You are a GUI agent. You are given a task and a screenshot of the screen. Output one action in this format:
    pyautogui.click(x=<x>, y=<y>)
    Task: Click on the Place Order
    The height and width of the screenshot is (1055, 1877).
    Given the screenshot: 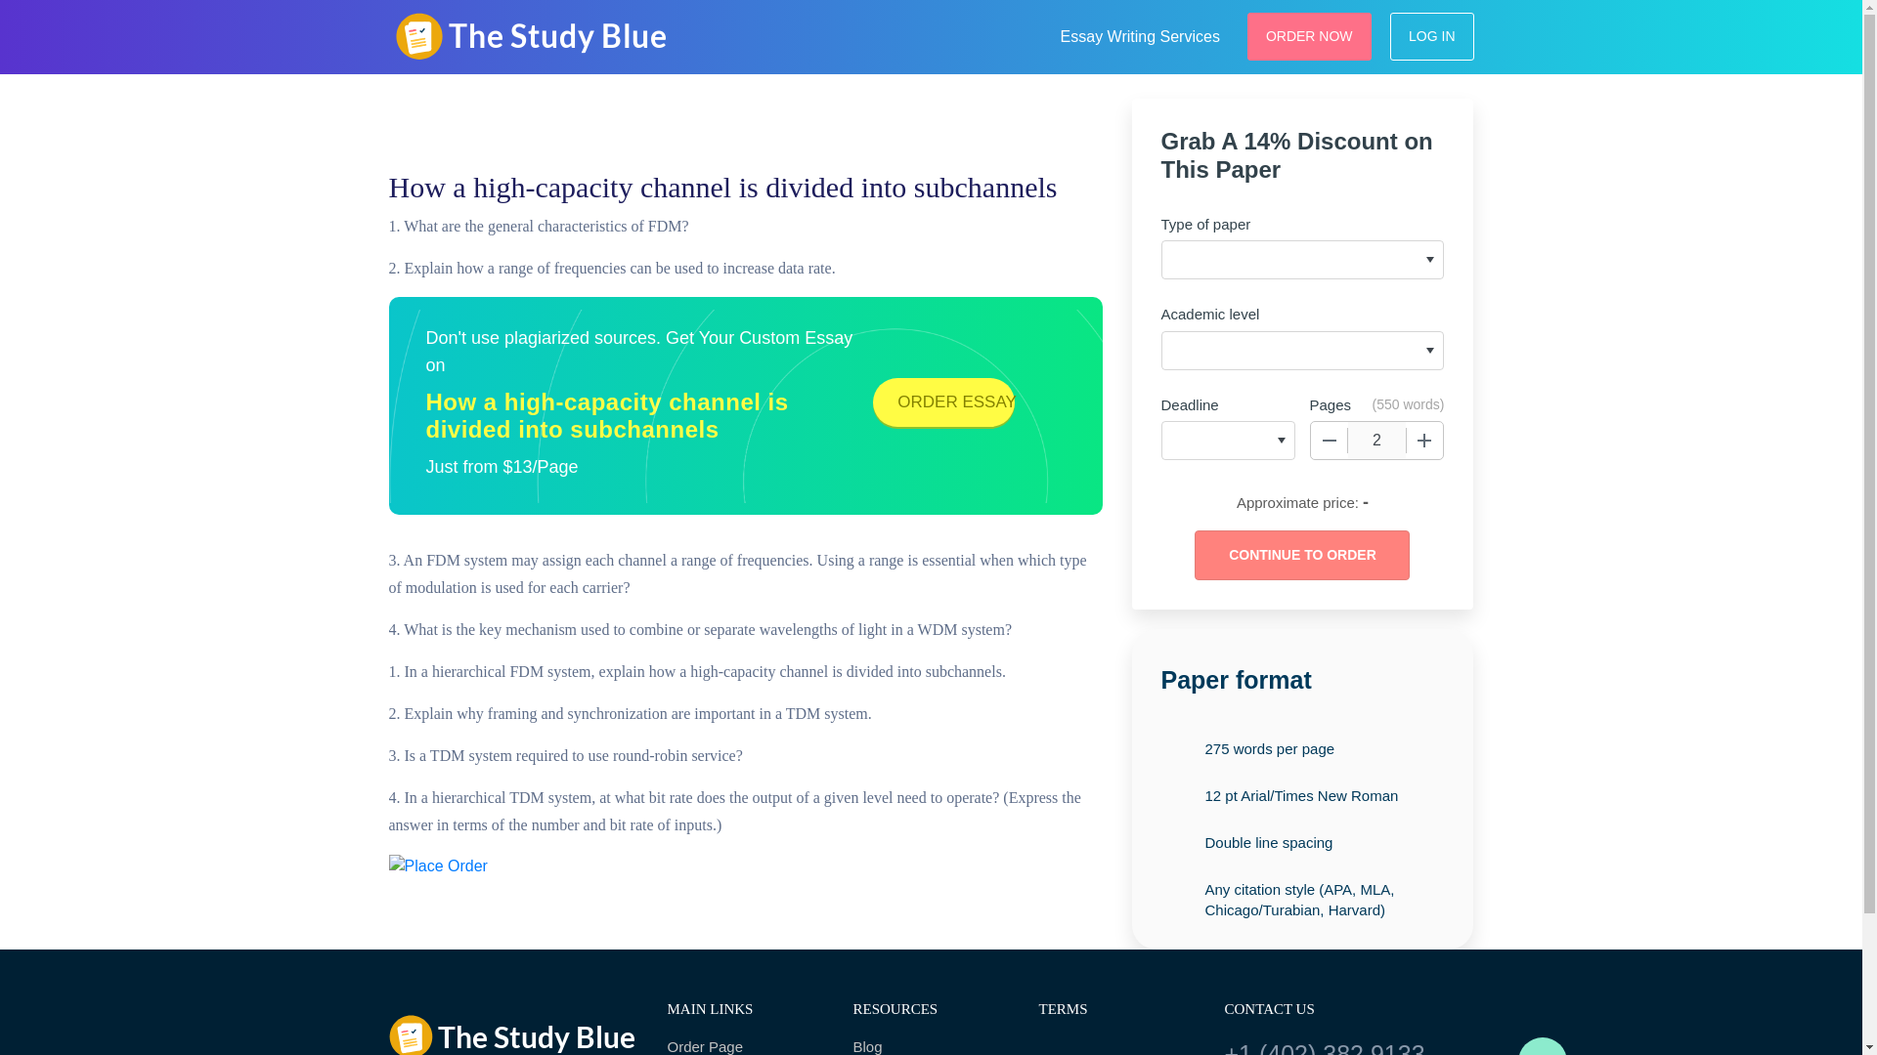 What is the action you would take?
    pyautogui.click(x=438, y=865)
    